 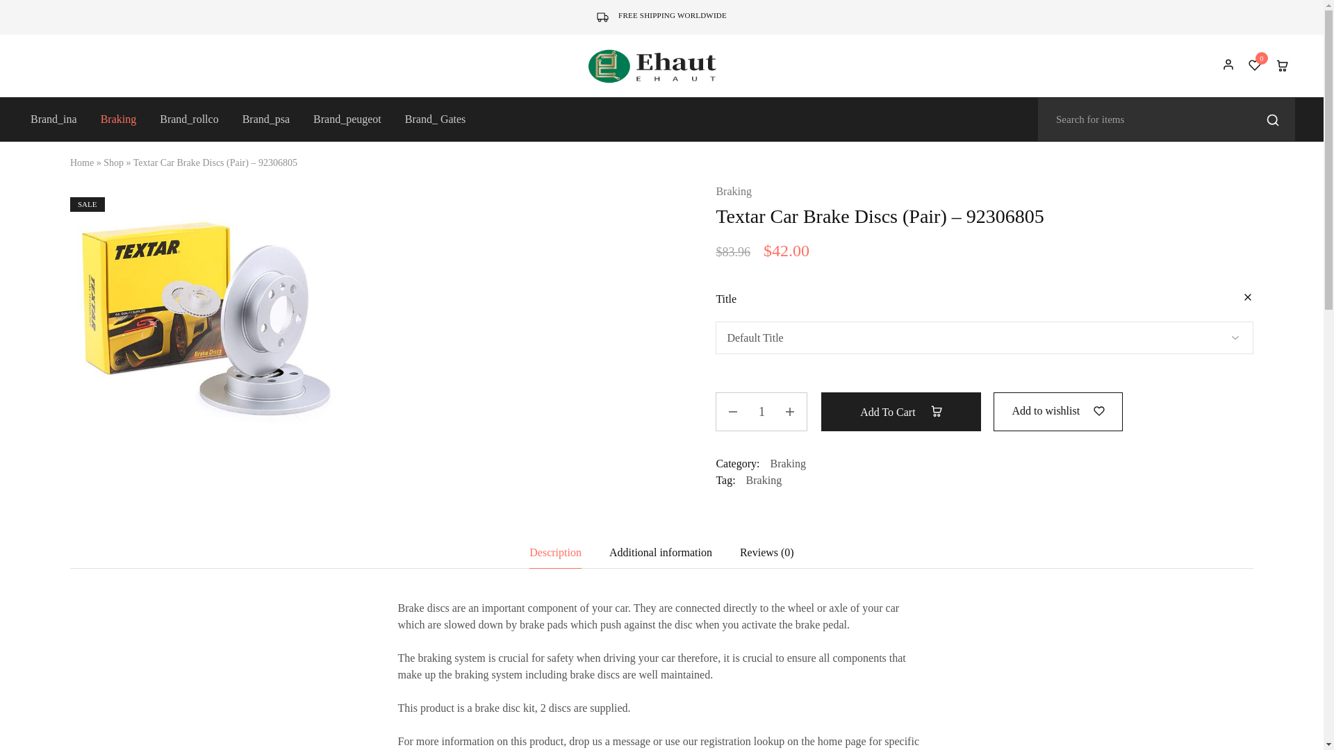 I want to click on Qty, so click(x=761, y=411).